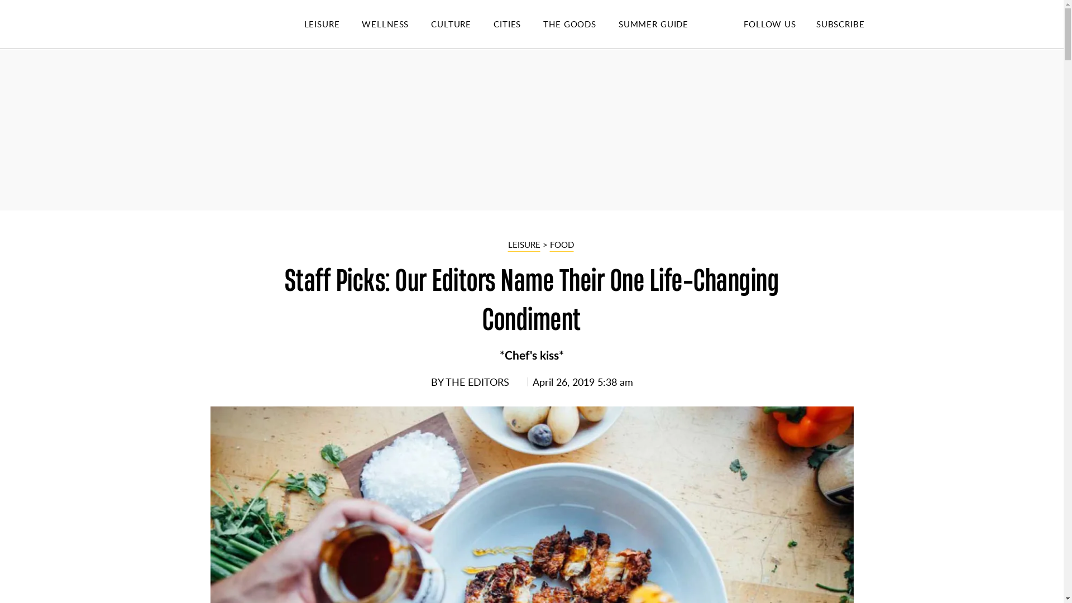 This screenshot has width=1072, height=603. I want to click on FOLLOW US, so click(769, 23).